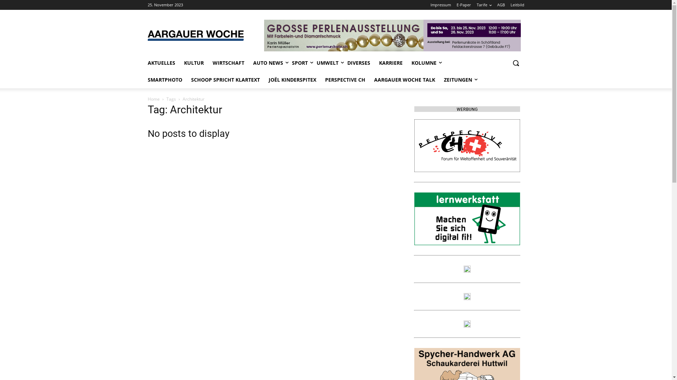  Describe the element at coordinates (358, 63) in the screenshot. I see `DIVERSES` at that location.